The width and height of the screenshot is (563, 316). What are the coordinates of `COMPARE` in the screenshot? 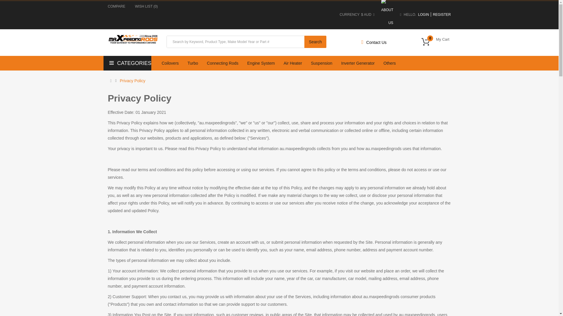 It's located at (133, 39).